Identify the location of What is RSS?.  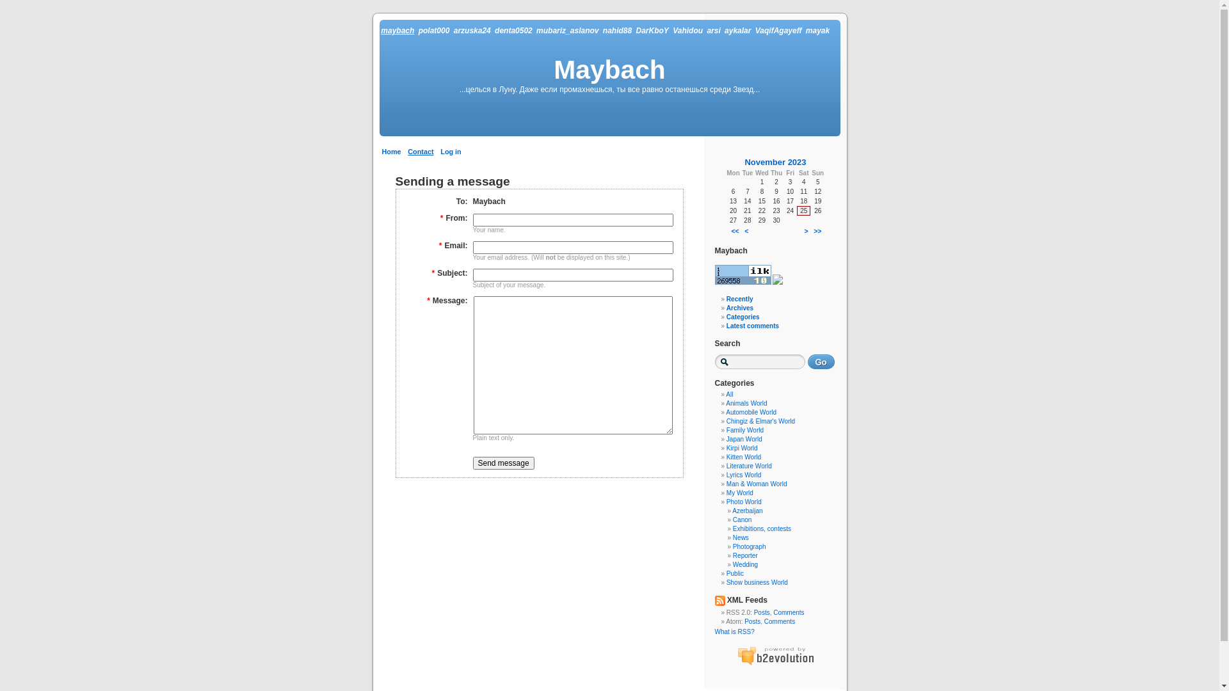
(734, 632).